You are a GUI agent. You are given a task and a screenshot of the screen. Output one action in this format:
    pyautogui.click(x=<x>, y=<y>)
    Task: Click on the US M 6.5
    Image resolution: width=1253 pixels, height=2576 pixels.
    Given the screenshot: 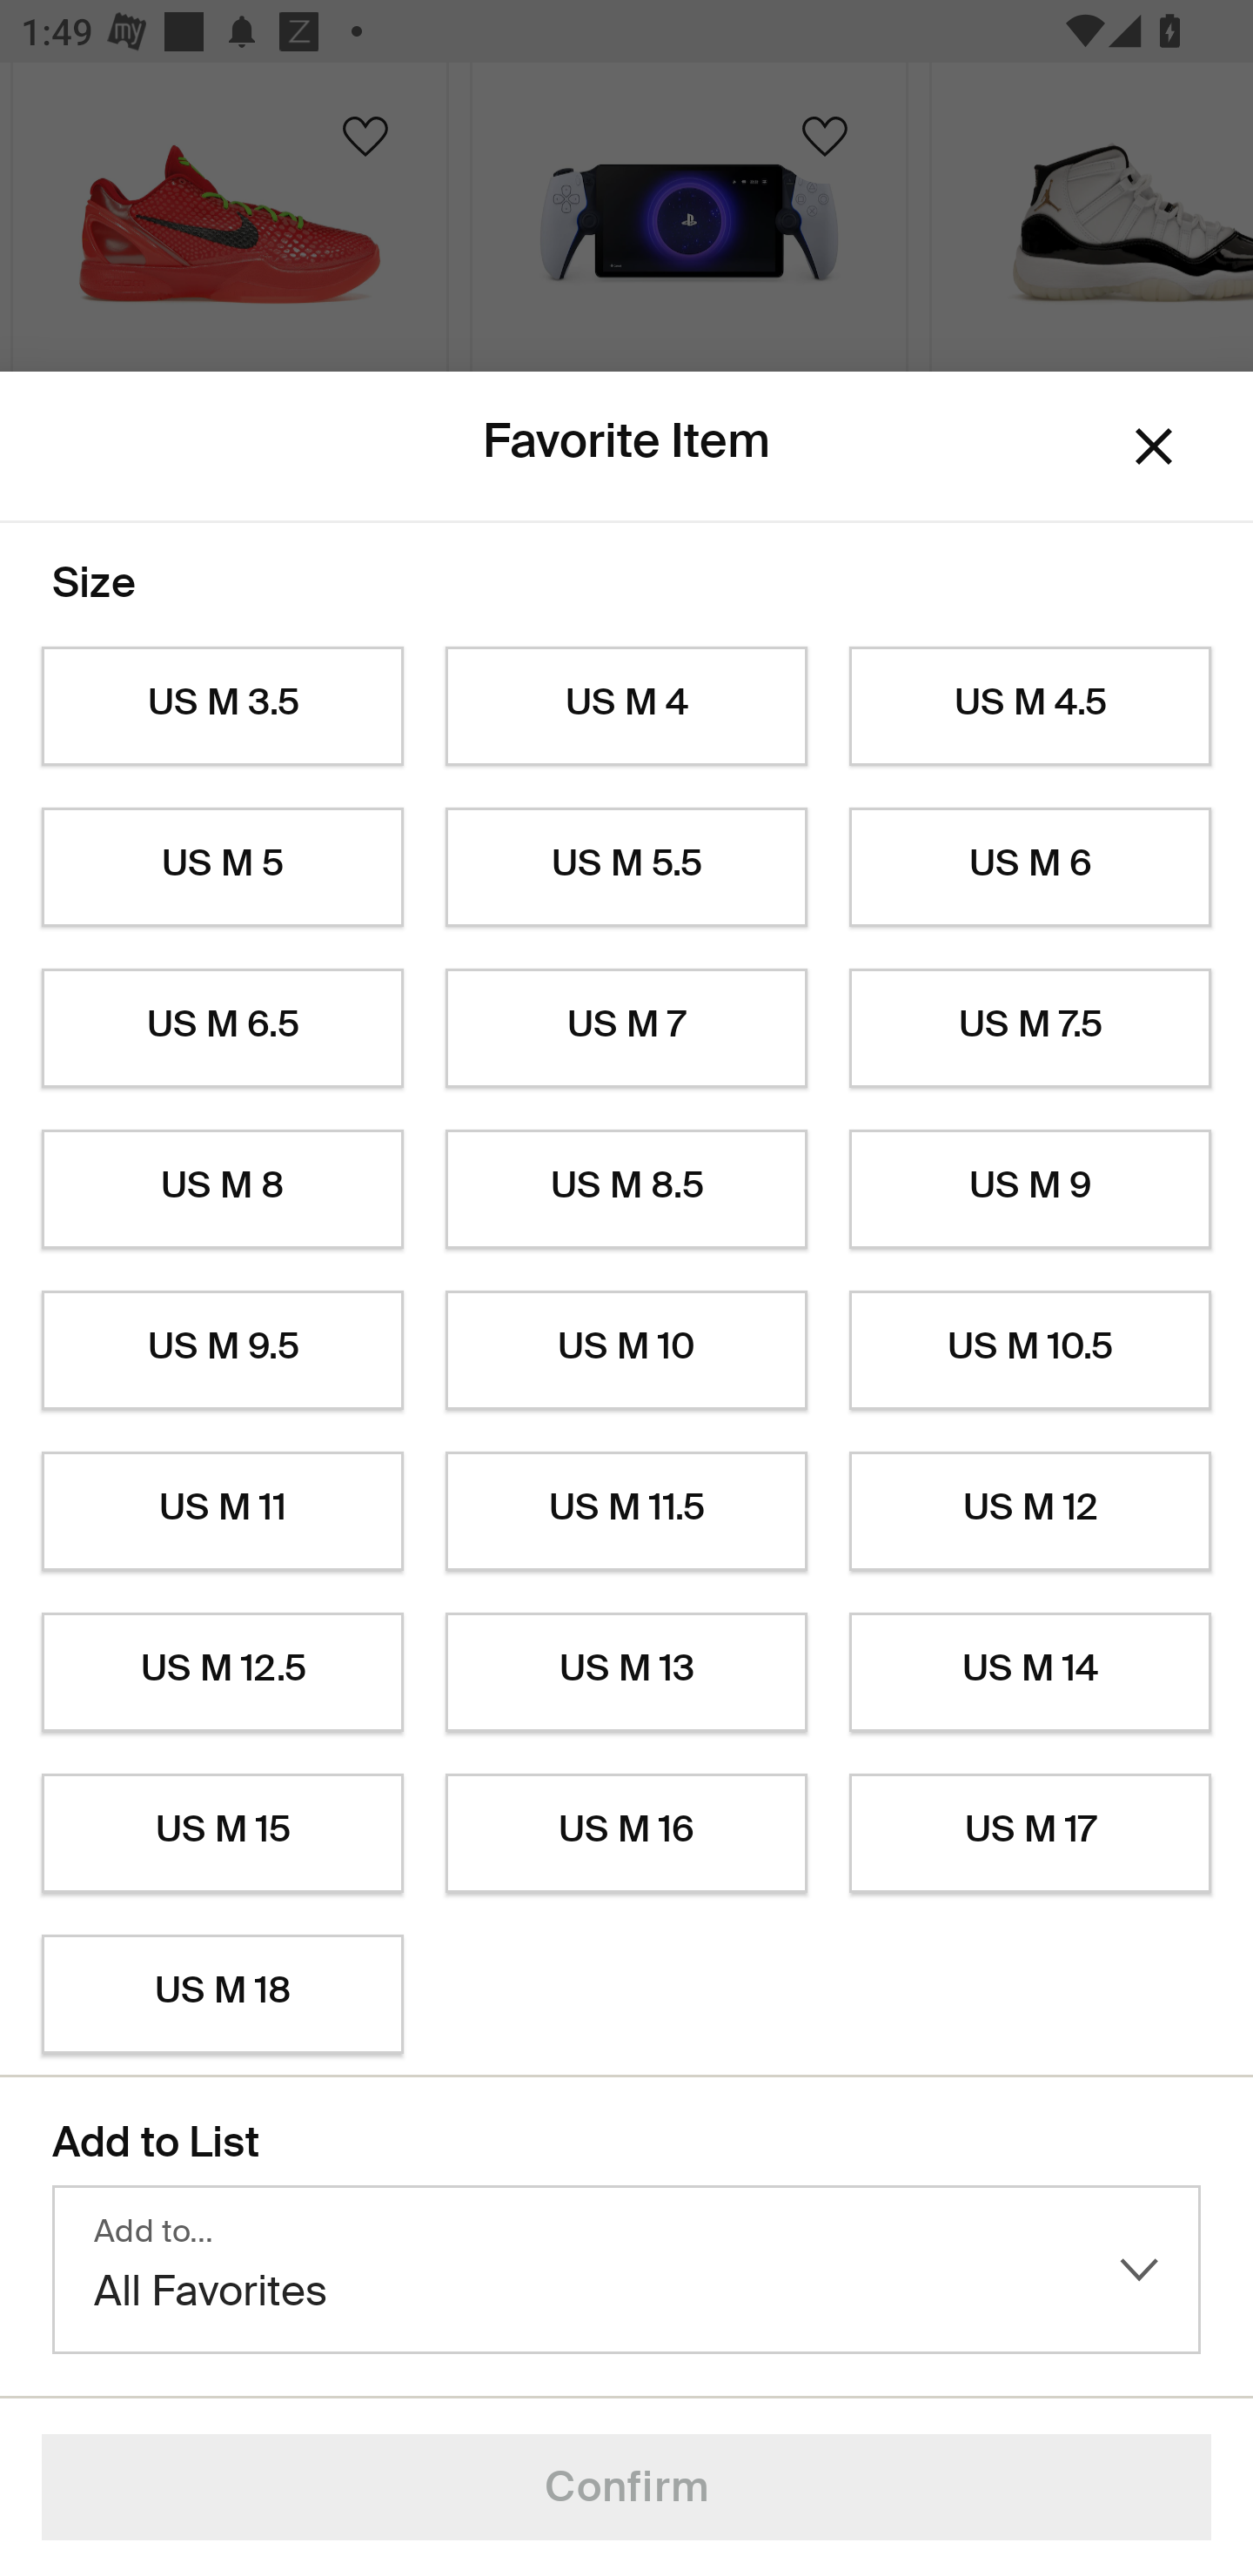 What is the action you would take?
    pyautogui.click(x=222, y=1029)
    